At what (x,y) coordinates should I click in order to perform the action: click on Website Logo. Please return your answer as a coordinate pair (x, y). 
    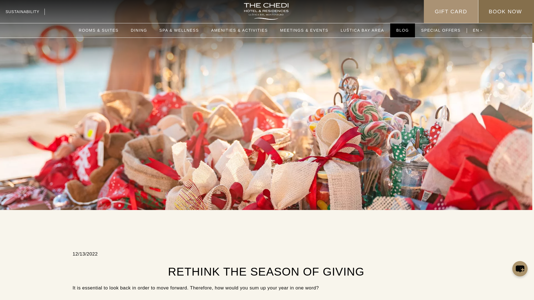
    Looking at the image, I should click on (266, 11).